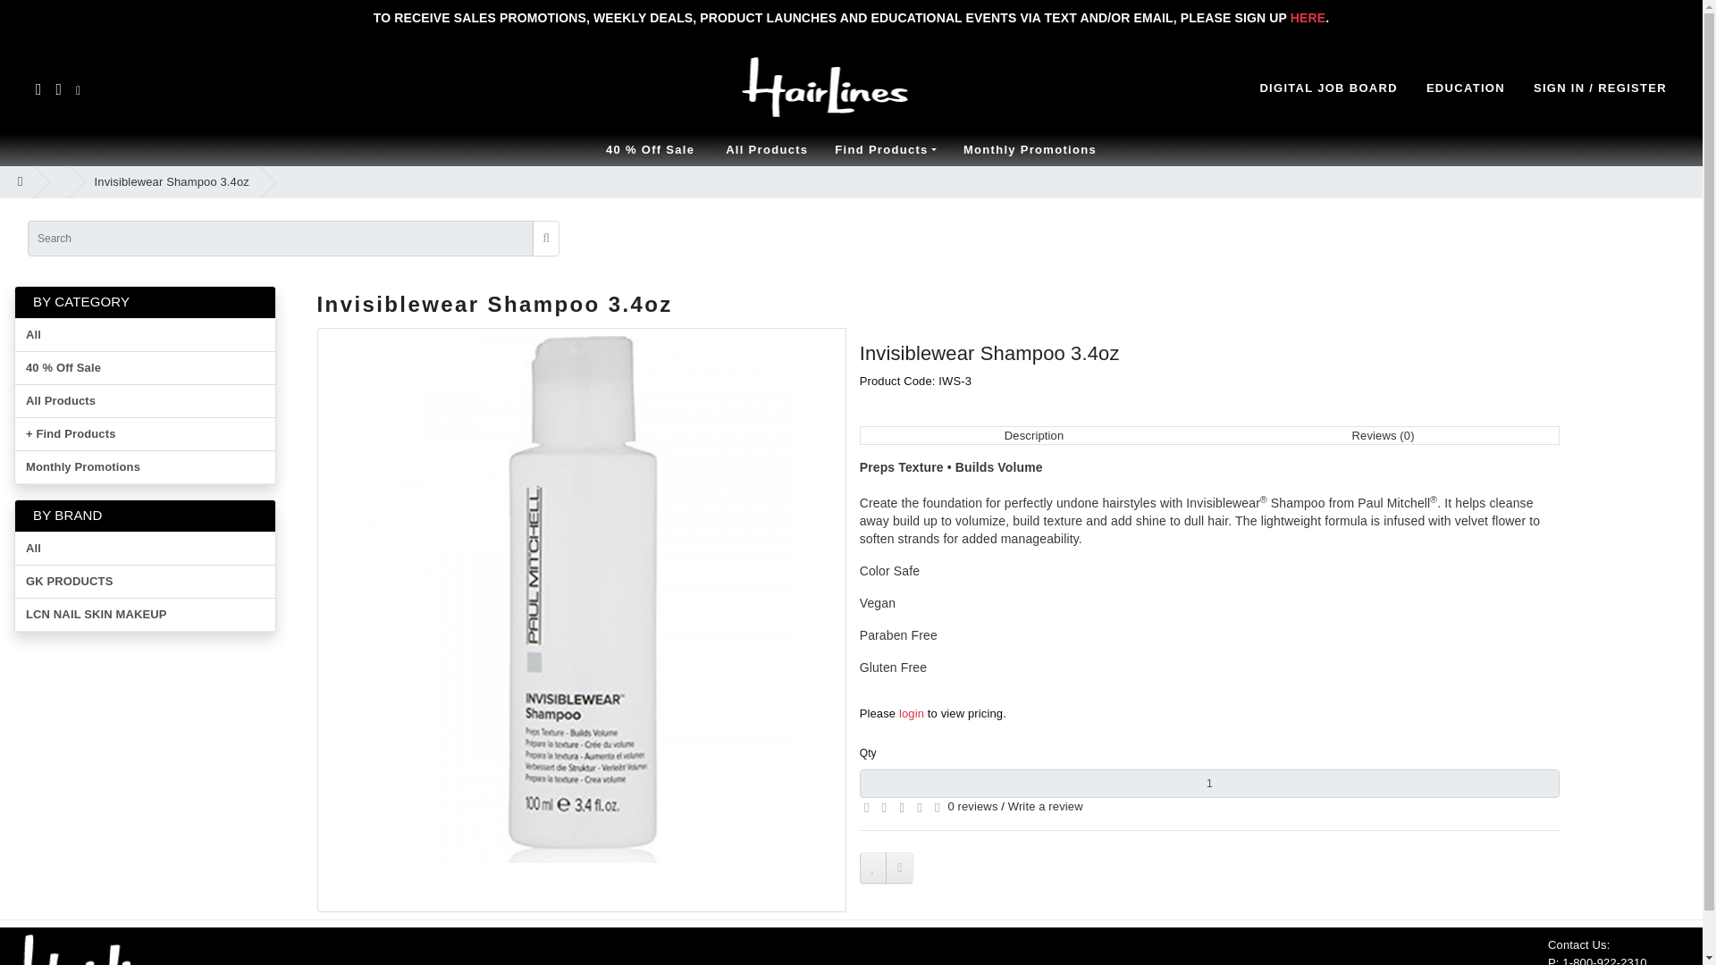 The image size is (1716, 965). What do you see at coordinates (1465, 88) in the screenshot?
I see `EDUCATION` at bounding box center [1465, 88].